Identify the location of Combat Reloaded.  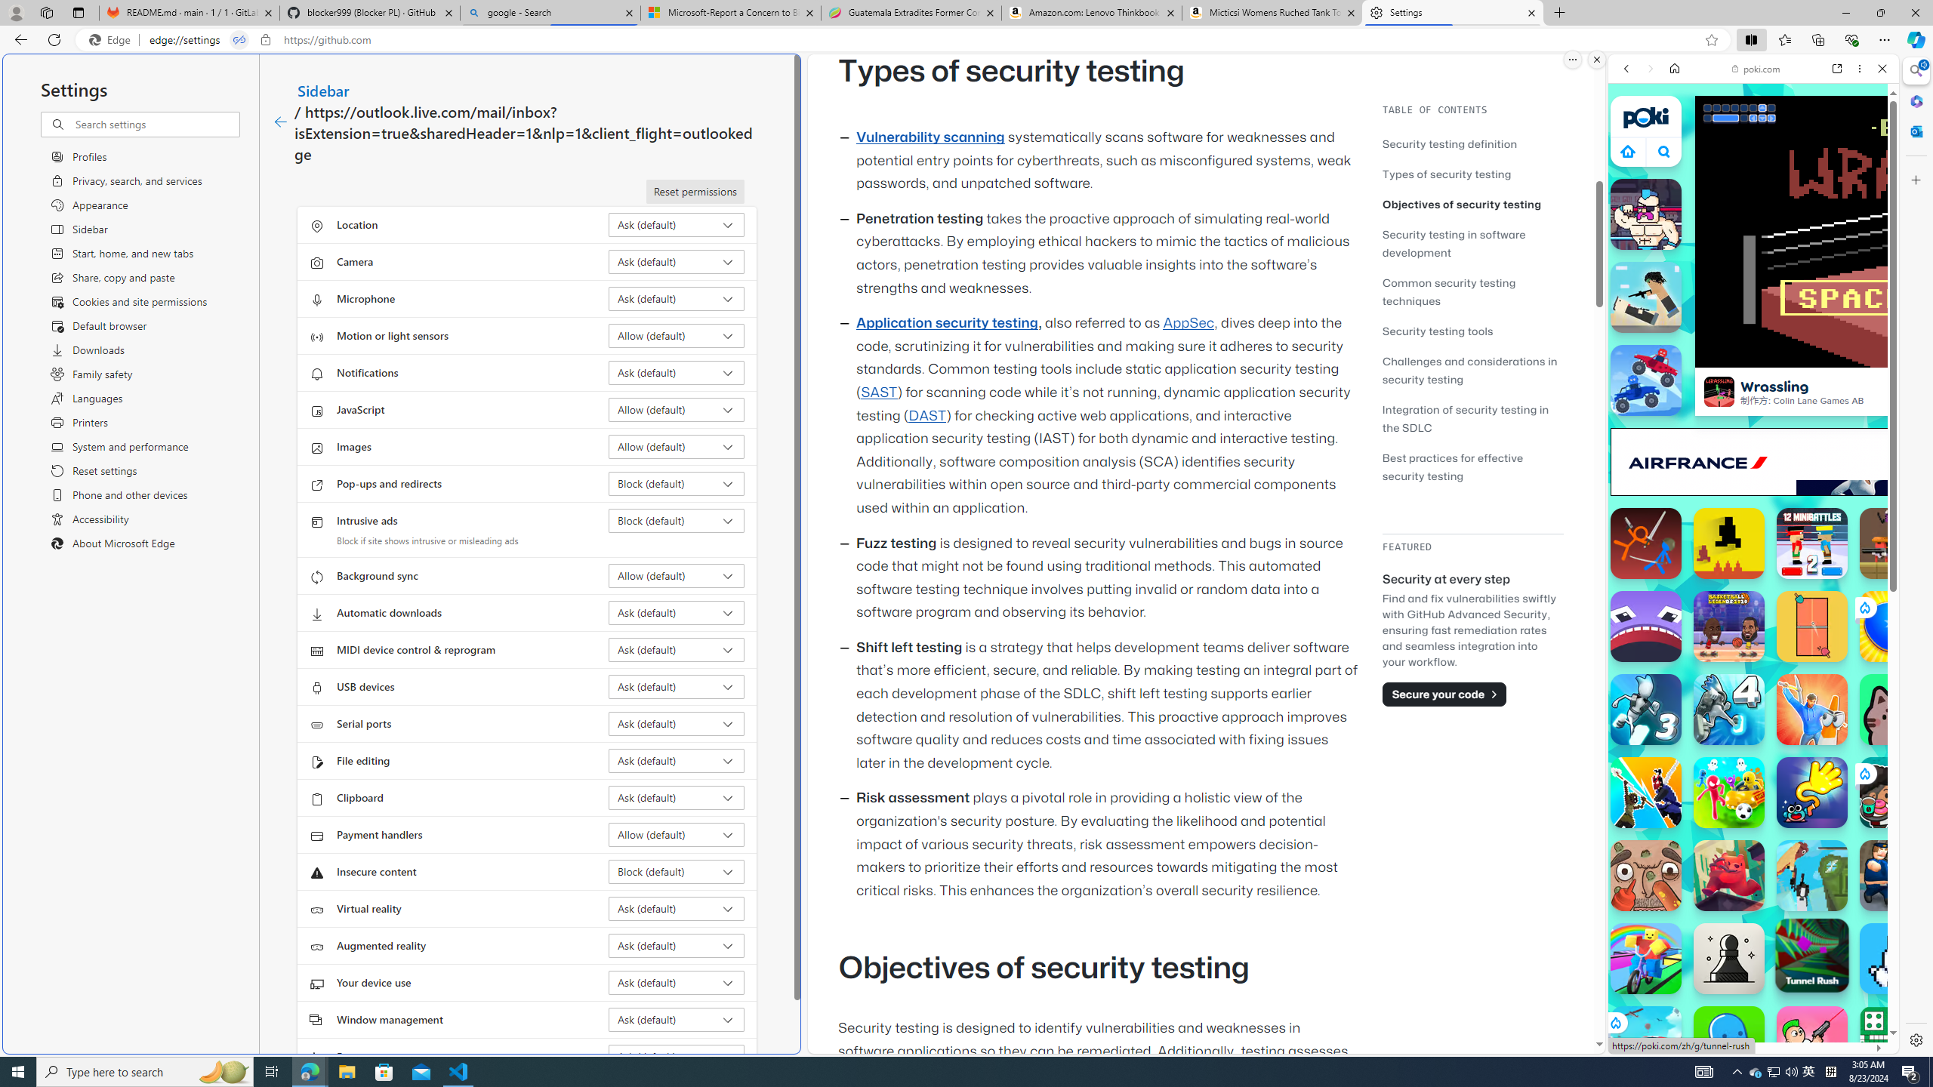
(1790, 762).